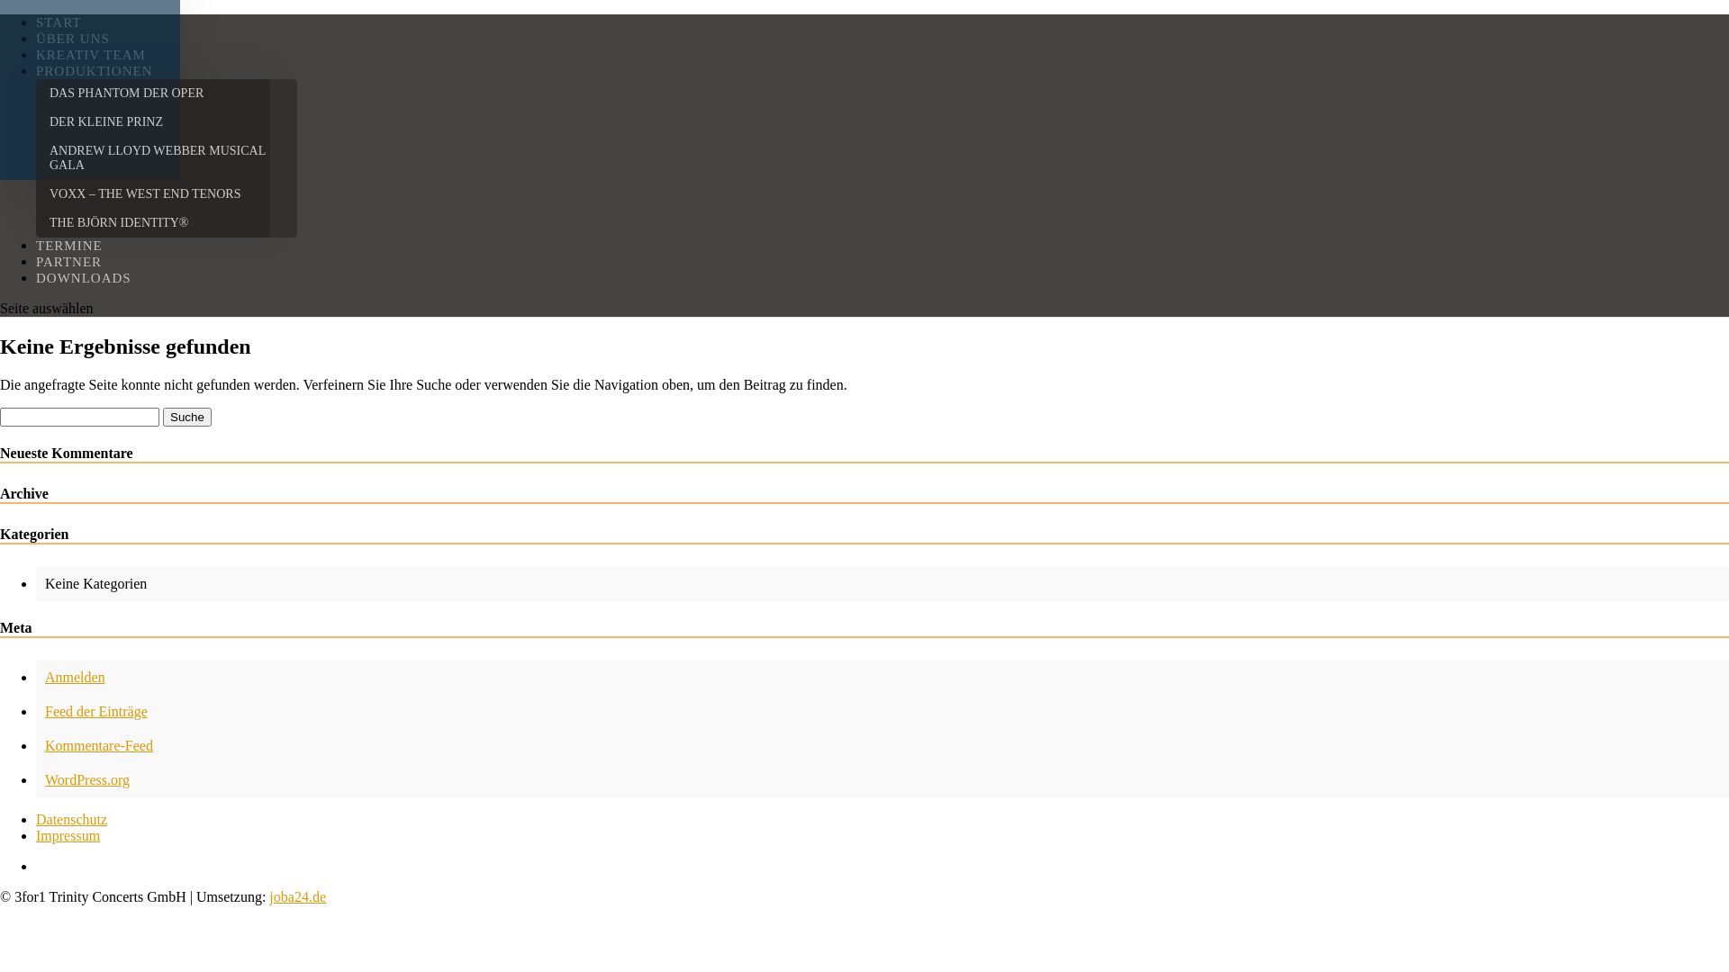  I want to click on TERMINE, so click(69, 246).